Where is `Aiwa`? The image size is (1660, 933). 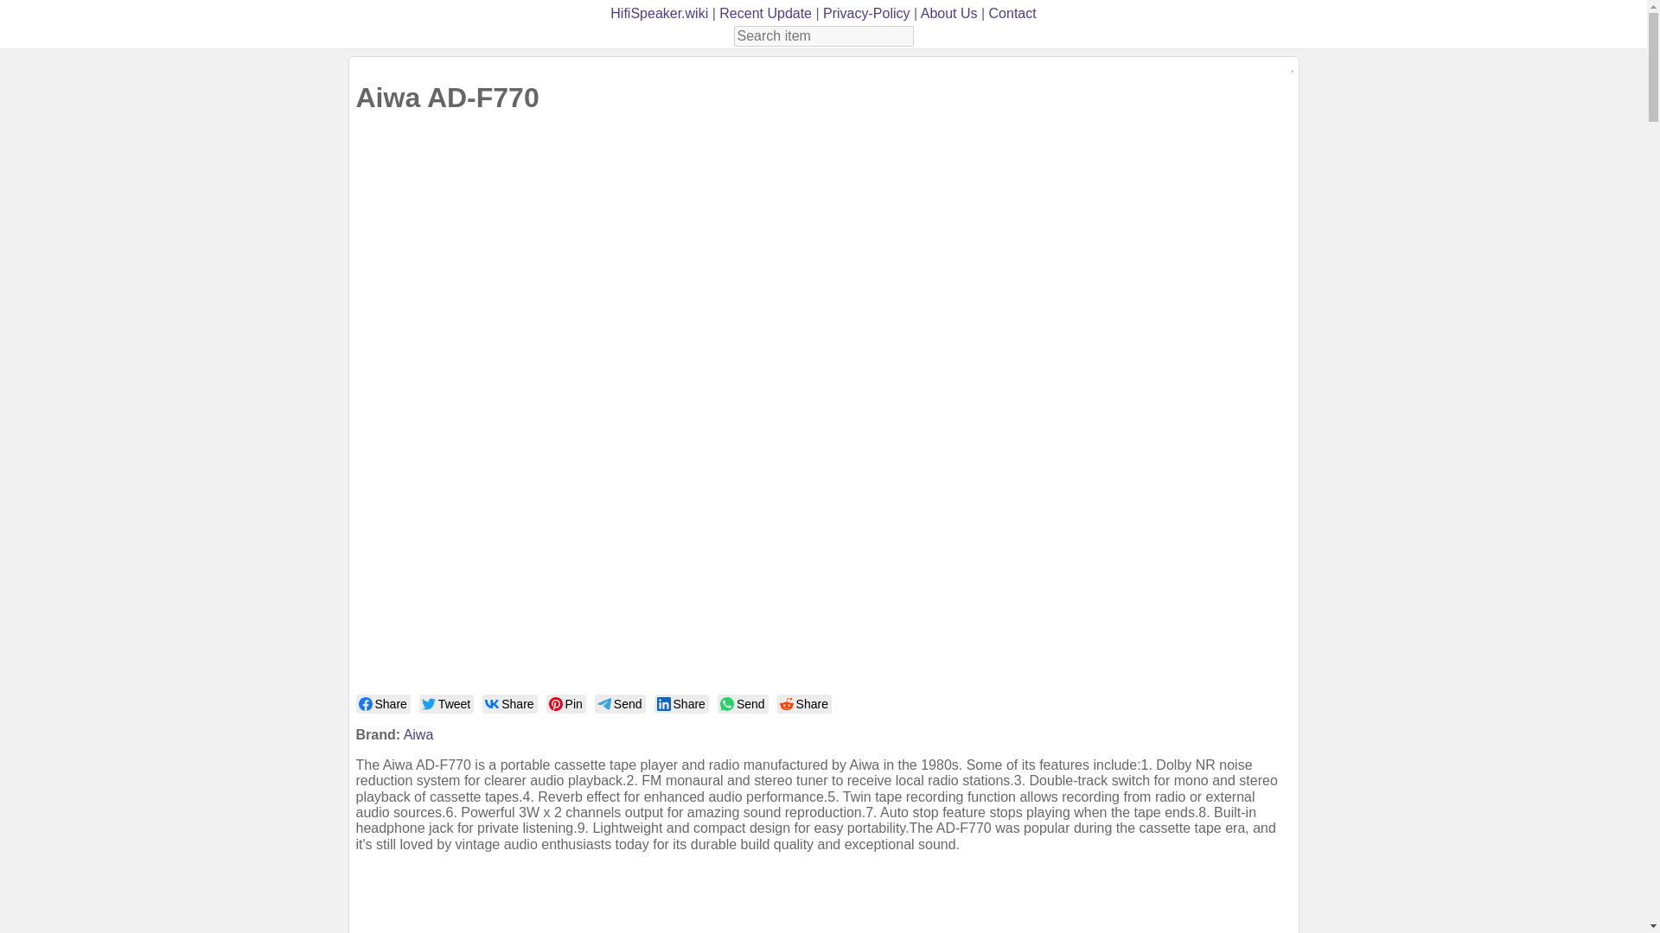
Aiwa is located at coordinates (418, 734).